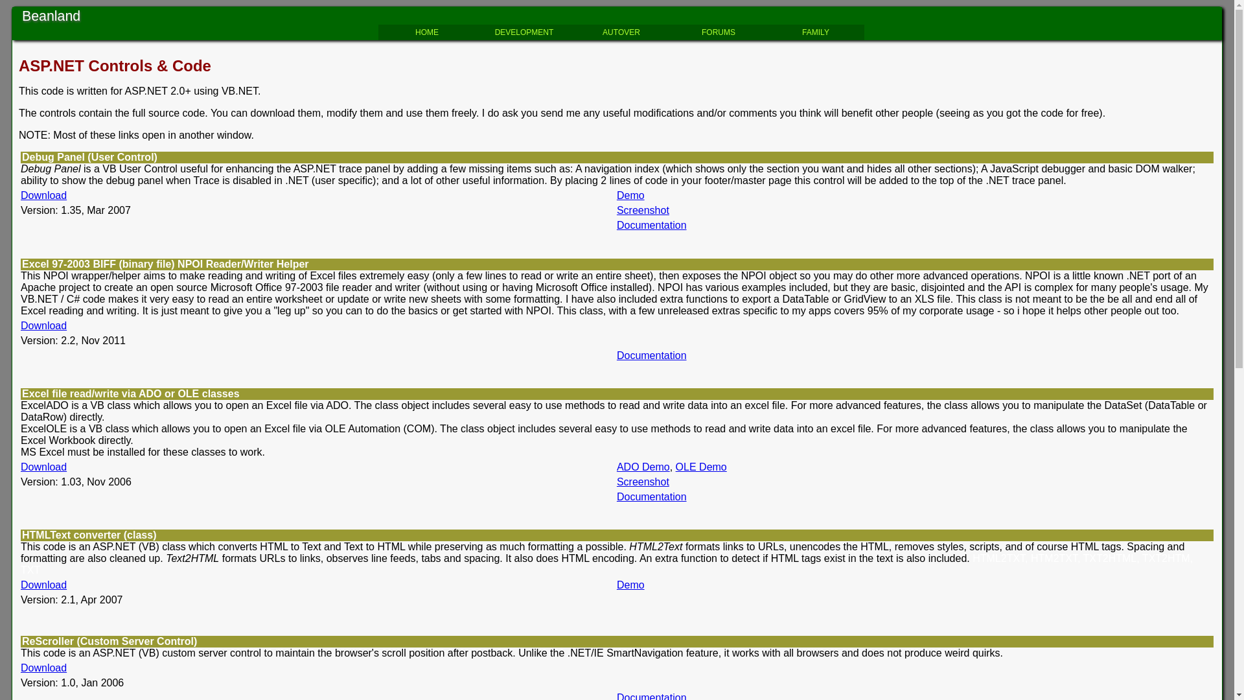 The width and height of the screenshot is (1244, 700). What do you see at coordinates (427, 32) in the screenshot?
I see `HOME` at bounding box center [427, 32].